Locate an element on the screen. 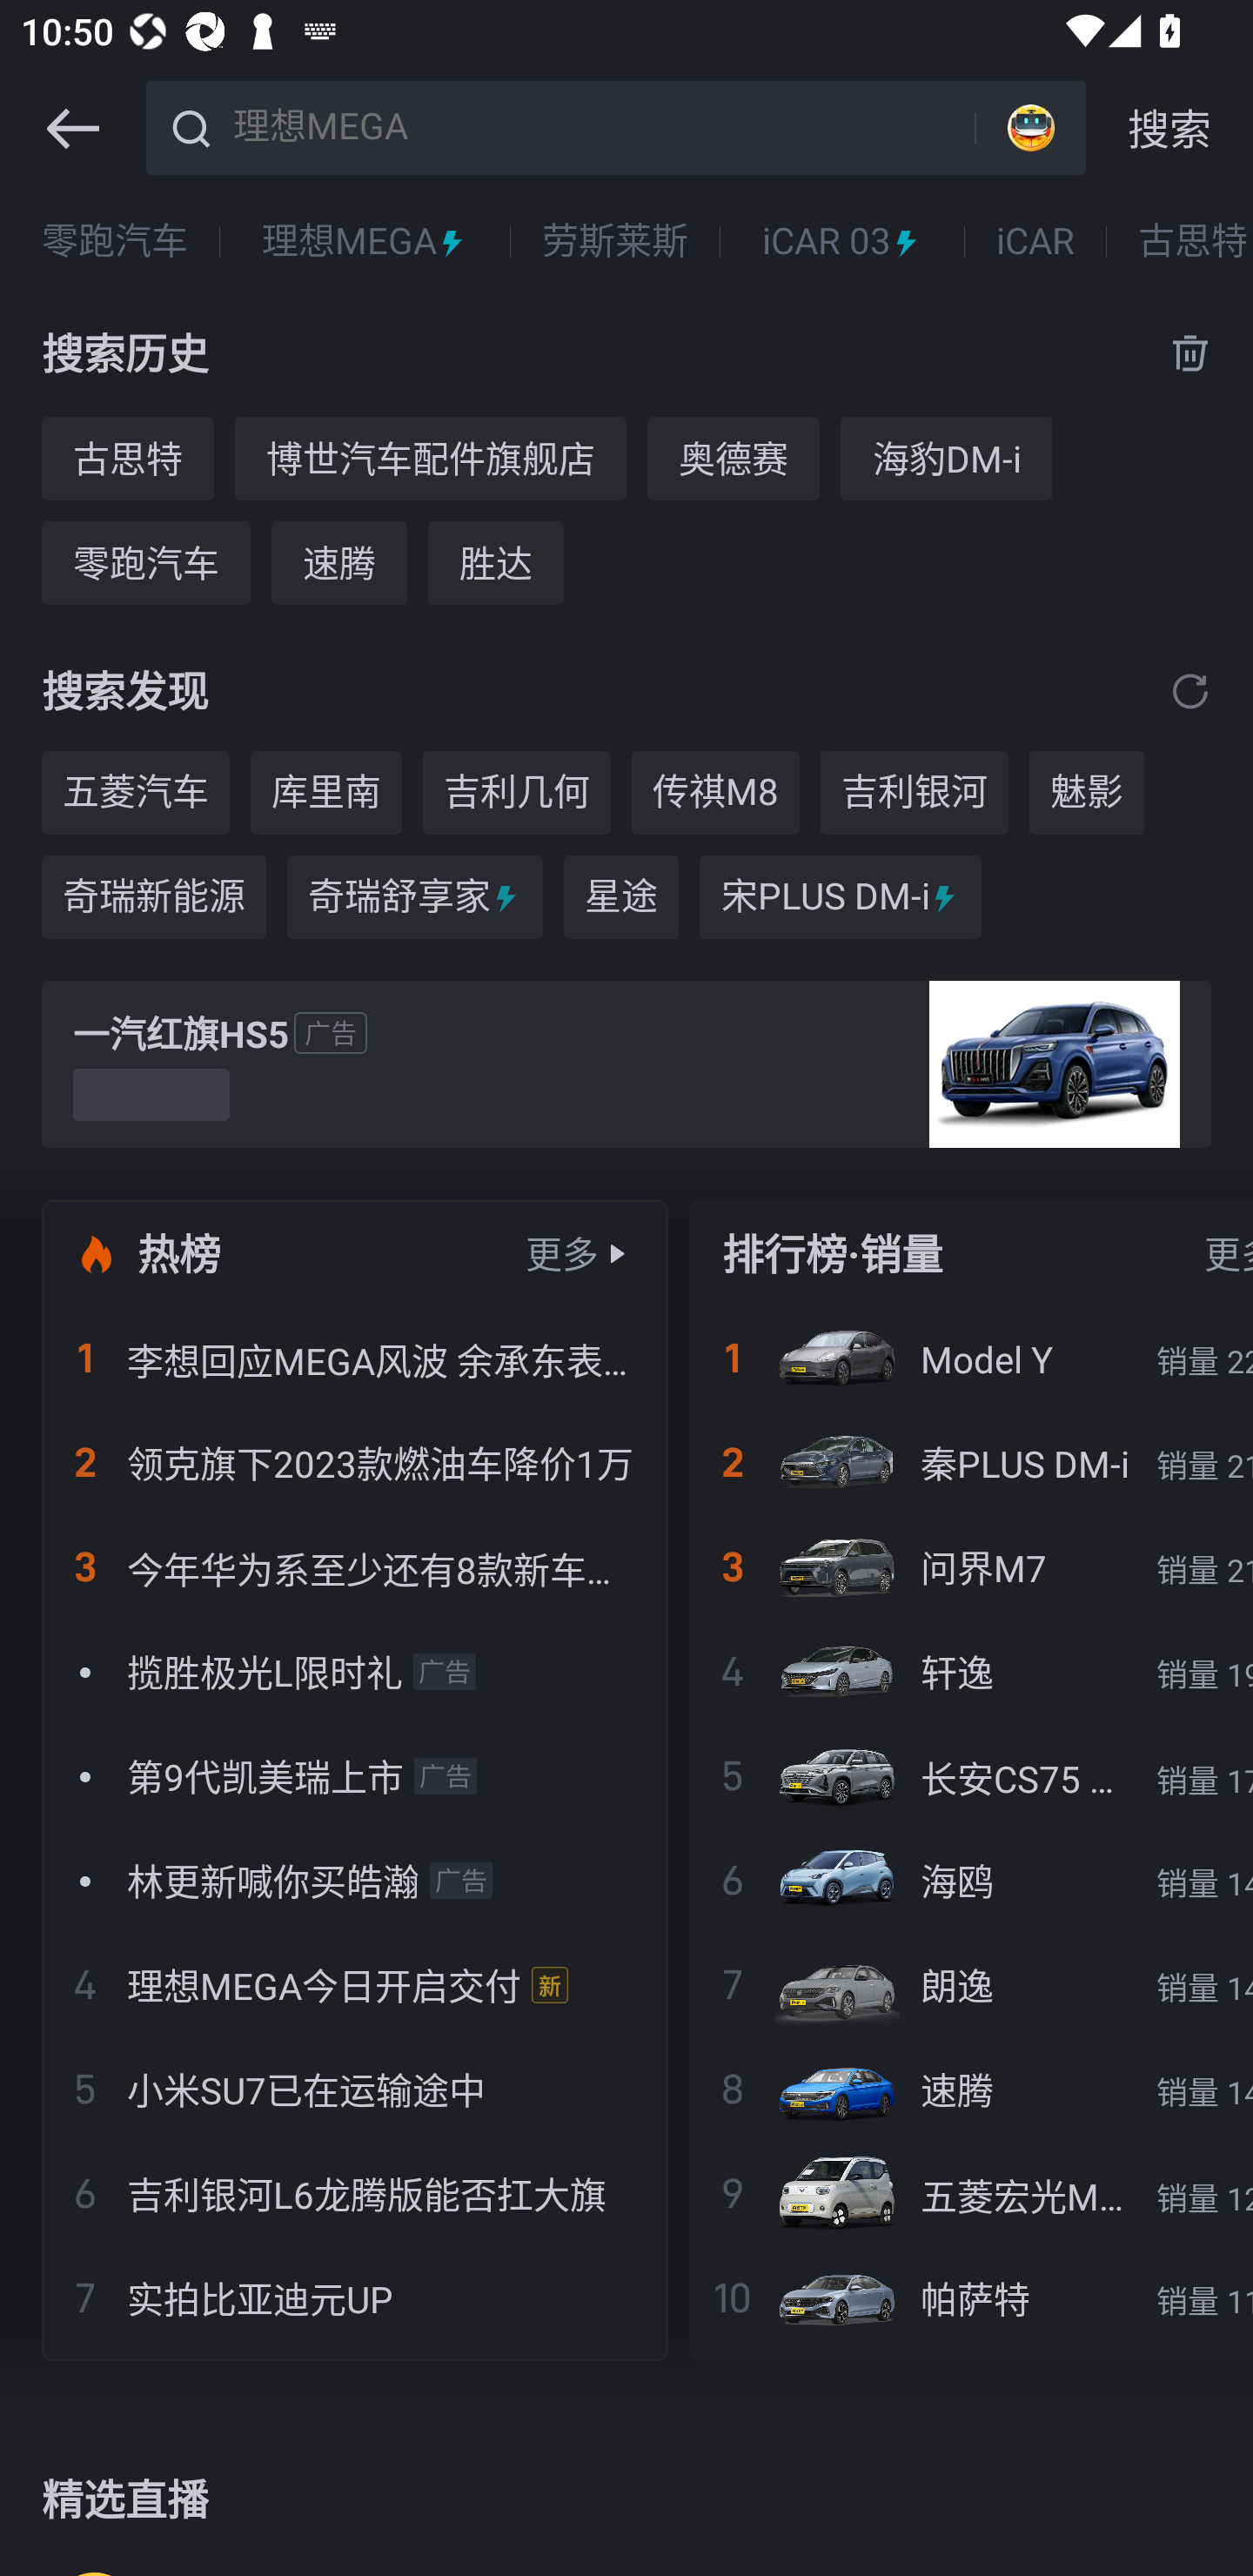  搜索 is located at coordinates (1169, 129).